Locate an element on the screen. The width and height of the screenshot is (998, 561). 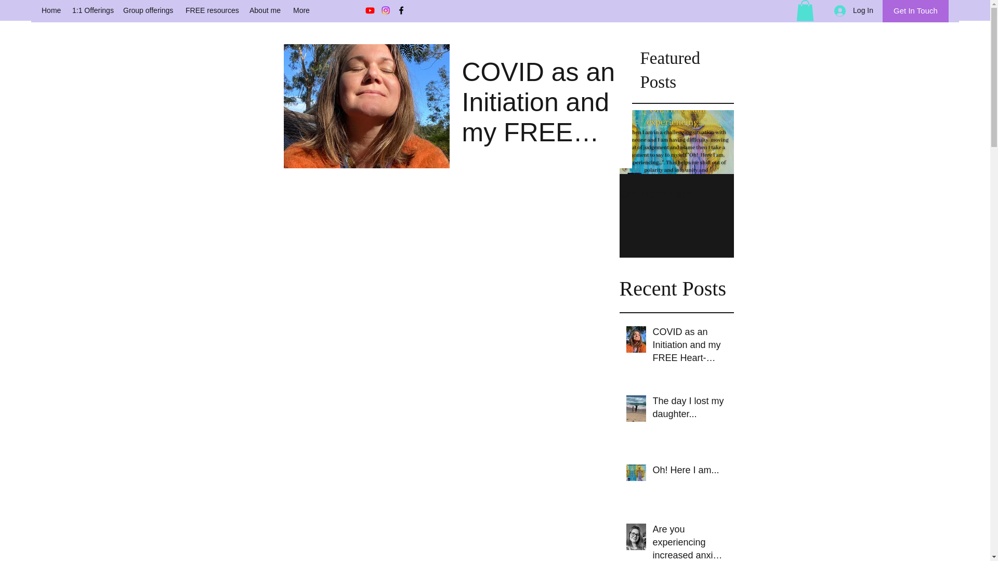
Oh! Here I am... is located at coordinates (677, 194).